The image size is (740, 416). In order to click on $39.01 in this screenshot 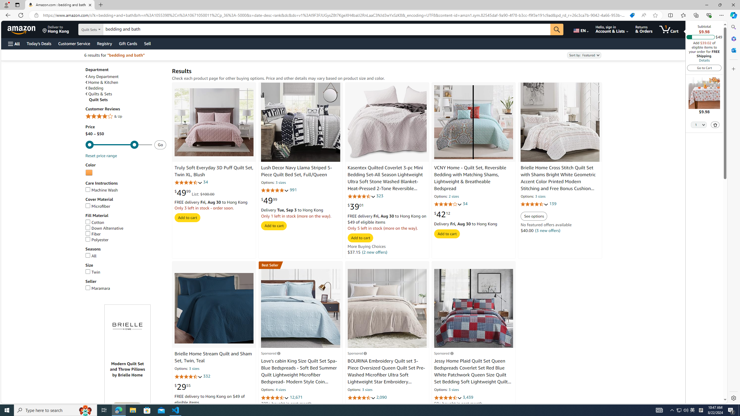, I will do `click(356, 206)`.